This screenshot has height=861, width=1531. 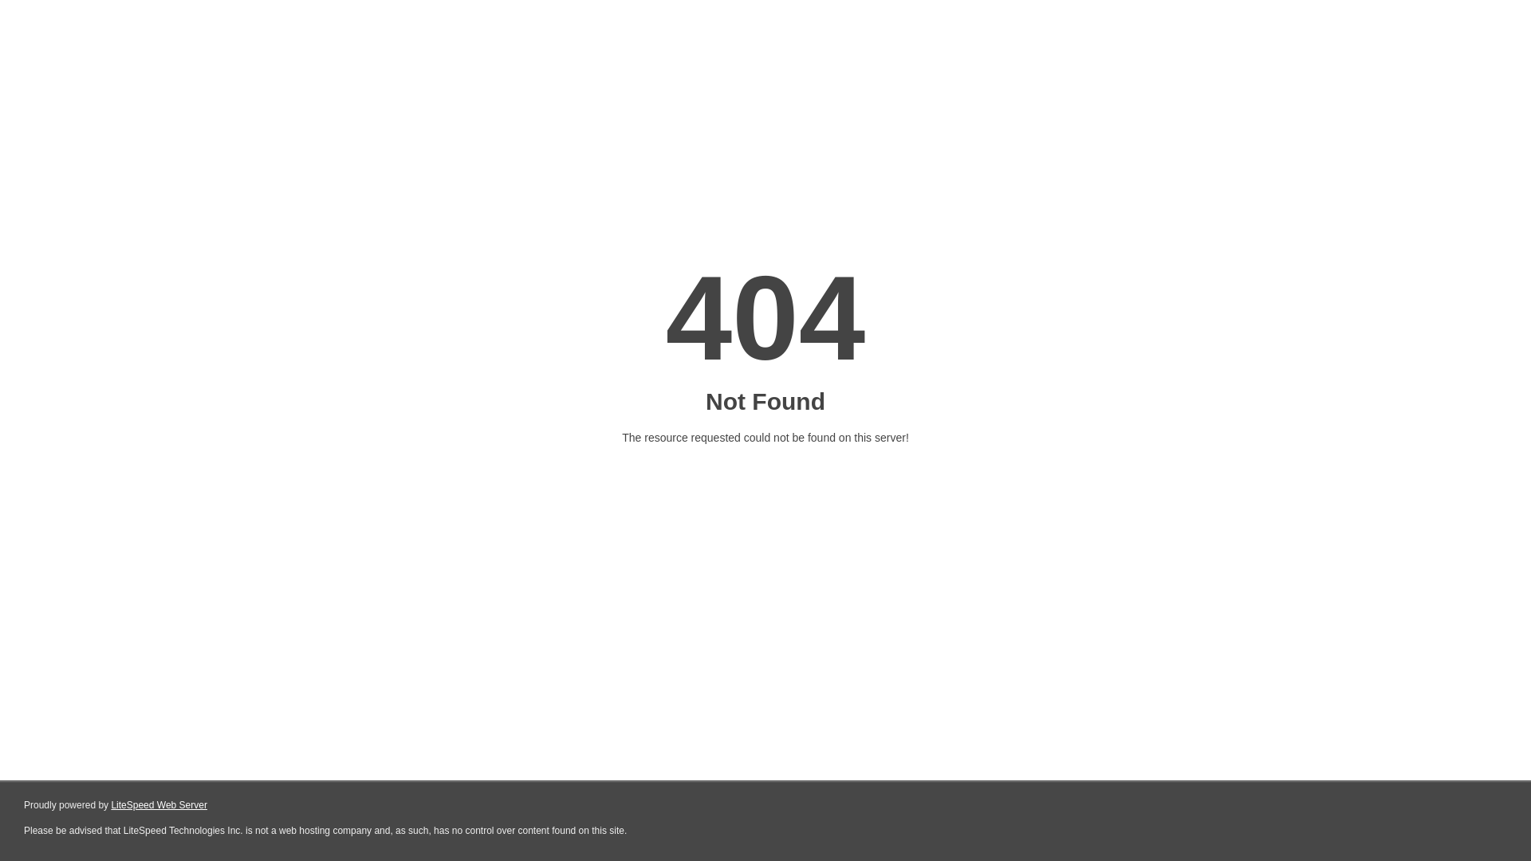 I want to click on LiteSpeed Web Server, so click(x=159, y=805).